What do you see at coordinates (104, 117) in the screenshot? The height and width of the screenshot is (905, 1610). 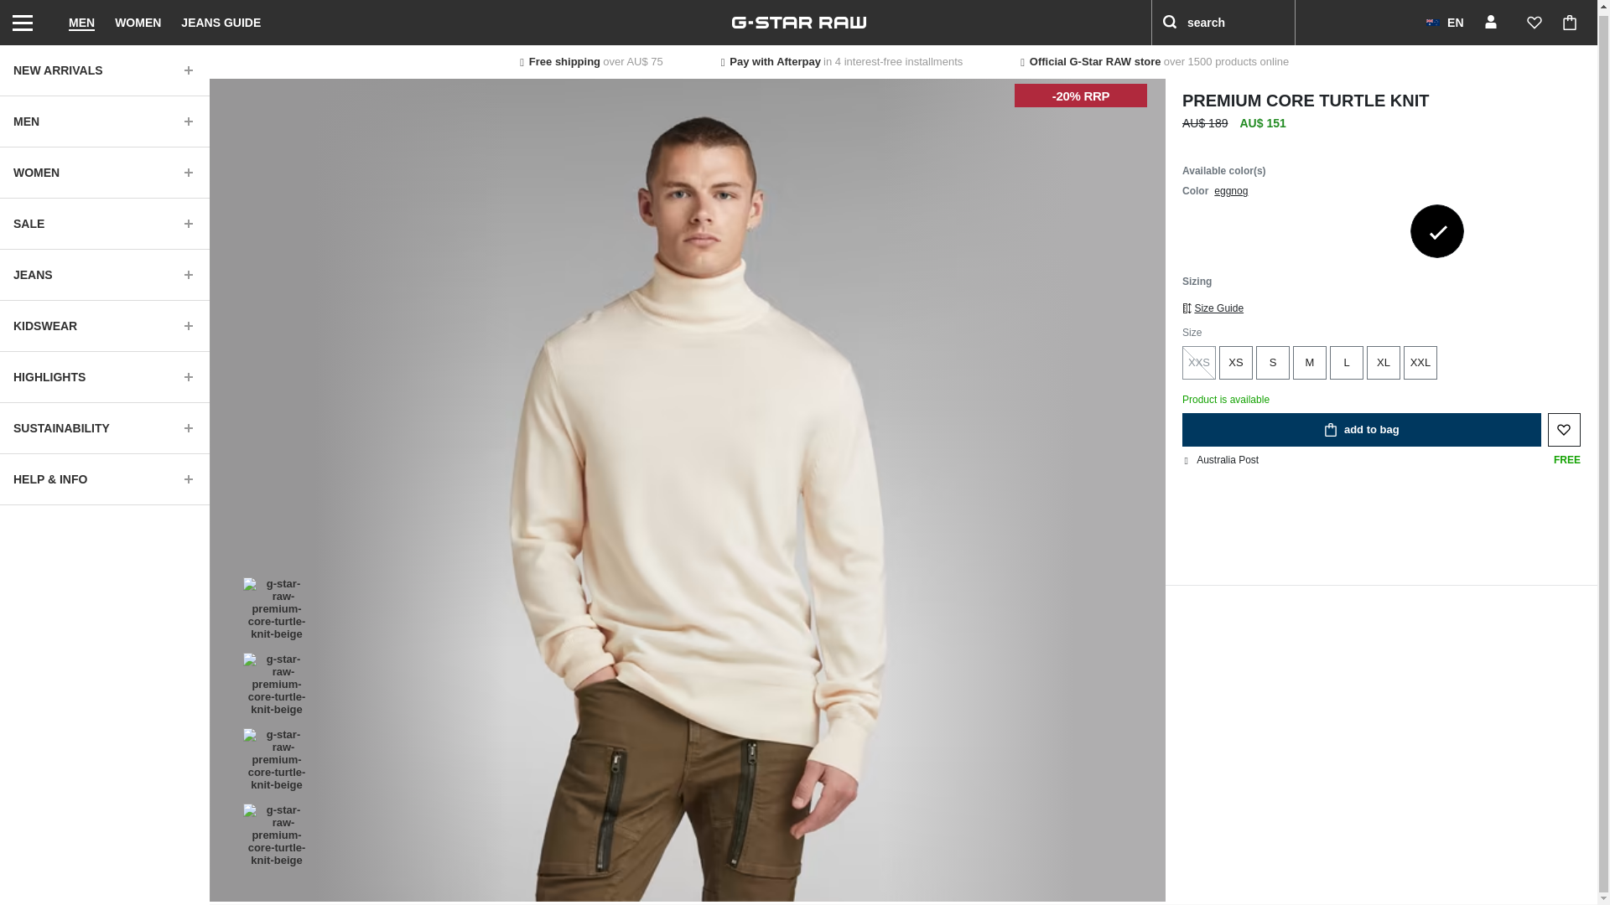 I see `MEN` at bounding box center [104, 117].